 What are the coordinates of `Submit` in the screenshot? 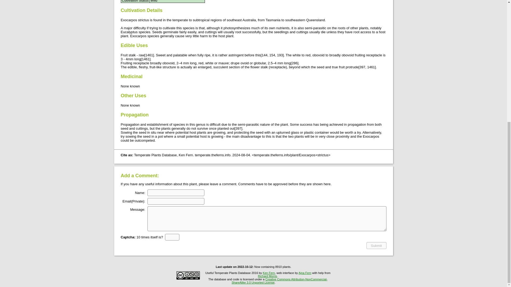 It's located at (376, 246).